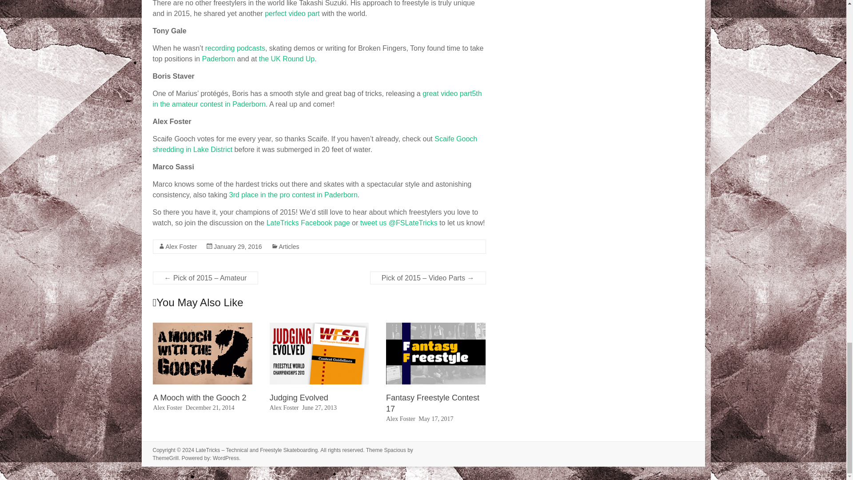 This screenshot has height=480, width=853. Describe the element at coordinates (299, 397) in the screenshot. I see `Judging Evolved` at that location.